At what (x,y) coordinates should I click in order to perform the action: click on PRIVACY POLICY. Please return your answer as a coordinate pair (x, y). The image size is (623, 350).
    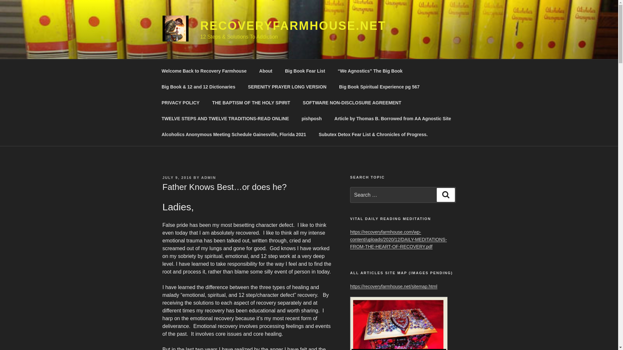
    Looking at the image, I should click on (180, 102).